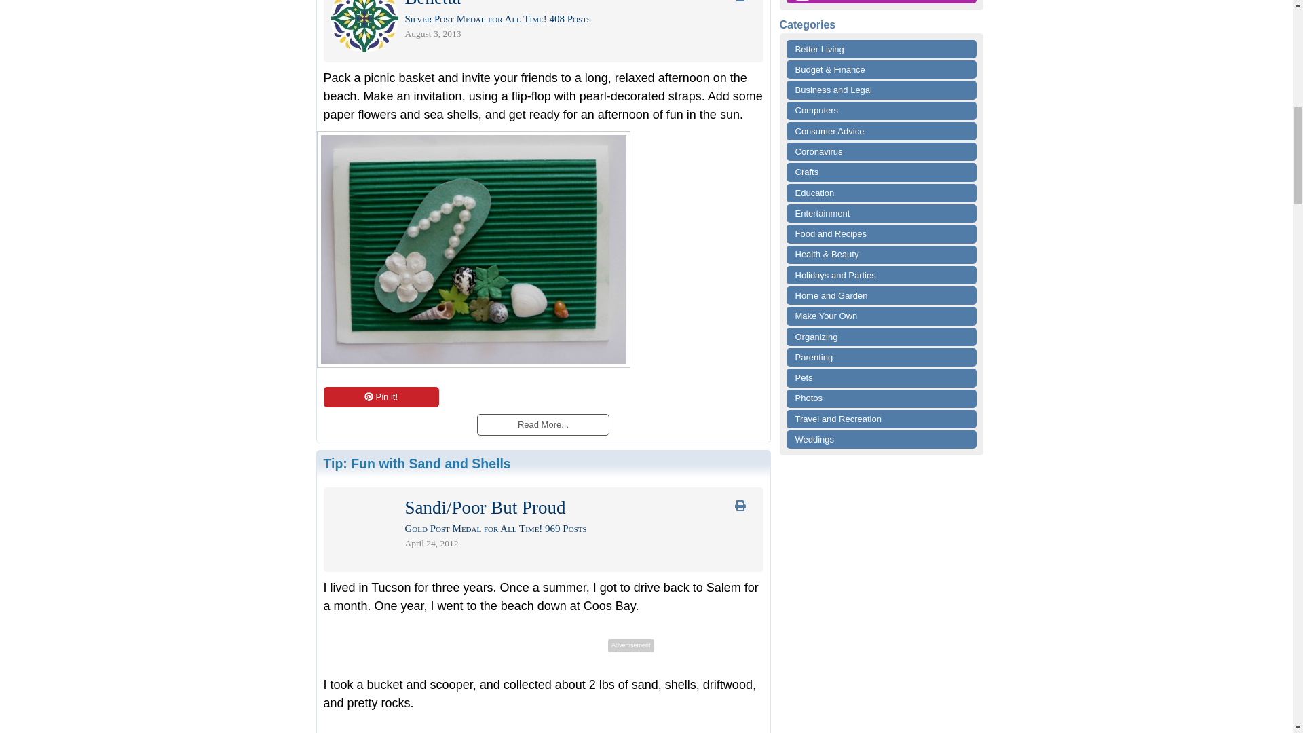 This screenshot has width=1303, height=733. What do you see at coordinates (432, 3) in the screenshot?
I see `Benetta` at bounding box center [432, 3].